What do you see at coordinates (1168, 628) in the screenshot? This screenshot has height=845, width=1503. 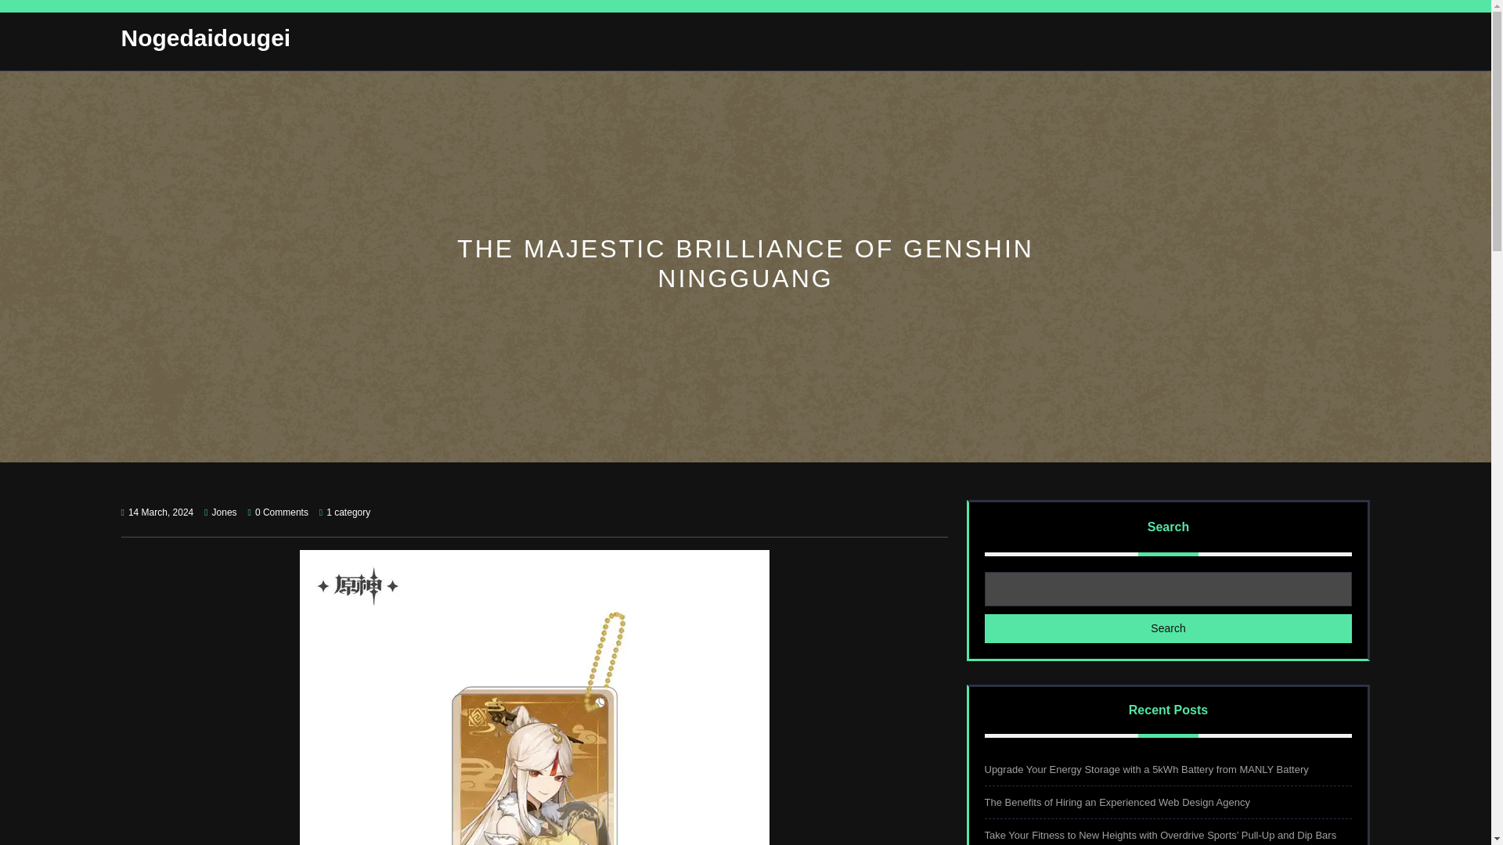 I see `Search` at bounding box center [1168, 628].